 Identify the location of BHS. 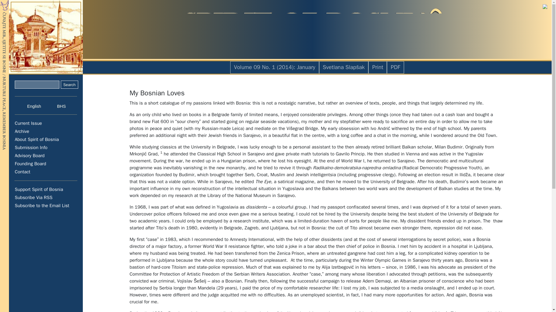
(58, 106).